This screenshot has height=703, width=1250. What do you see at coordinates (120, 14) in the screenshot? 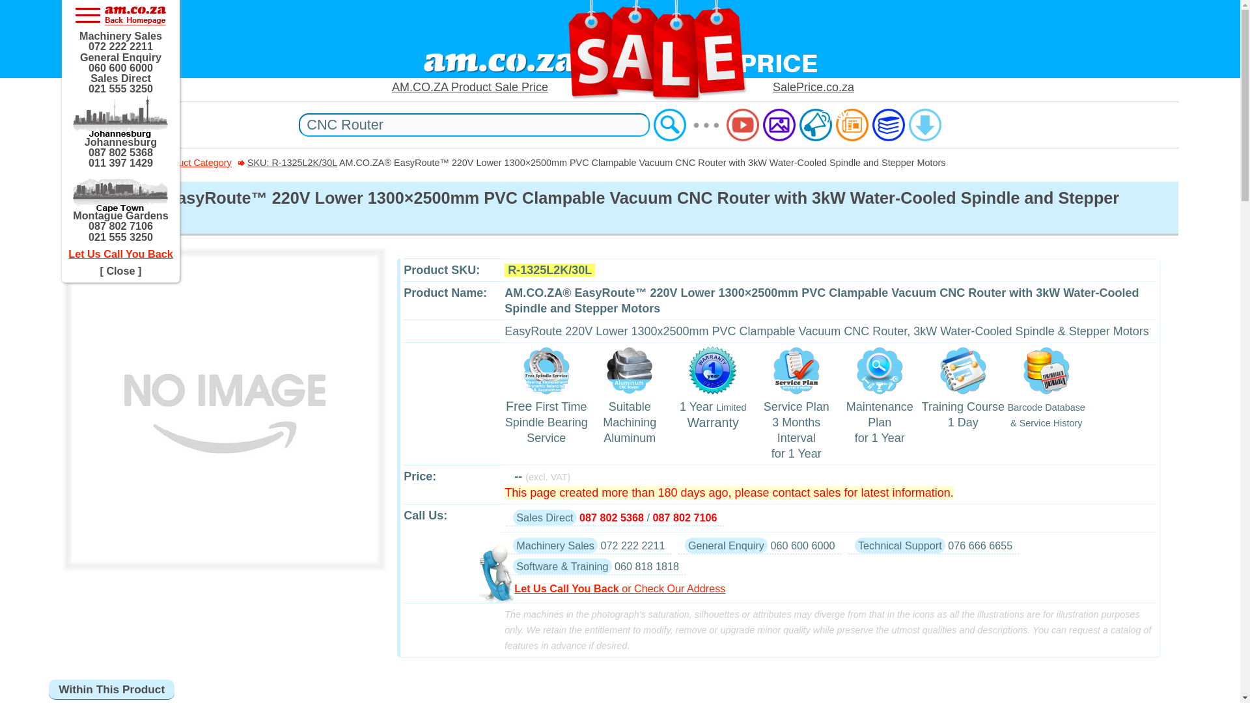
I see `AM.CO.ZA Sites Navigation` at bounding box center [120, 14].